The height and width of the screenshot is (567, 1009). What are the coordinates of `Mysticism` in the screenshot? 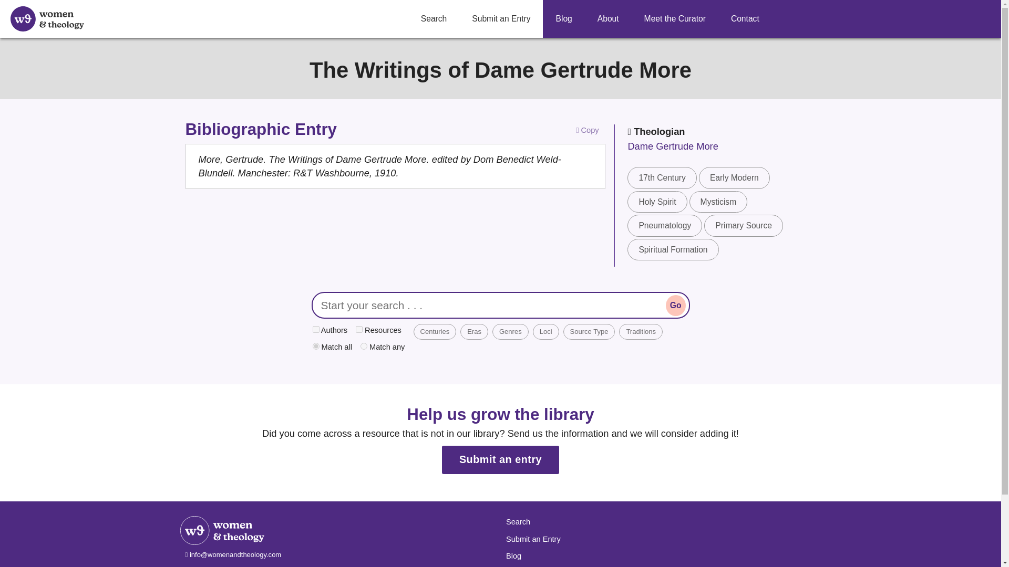 It's located at (718, 202).